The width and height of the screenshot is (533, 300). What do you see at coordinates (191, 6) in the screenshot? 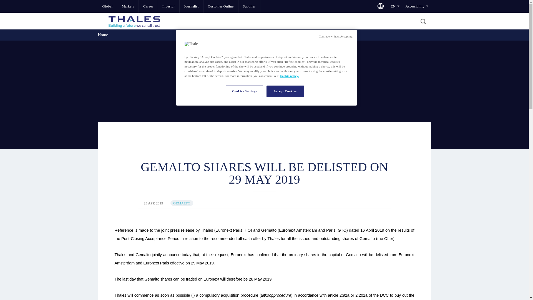
I see `Journalist` at bounding box center [191, 6].